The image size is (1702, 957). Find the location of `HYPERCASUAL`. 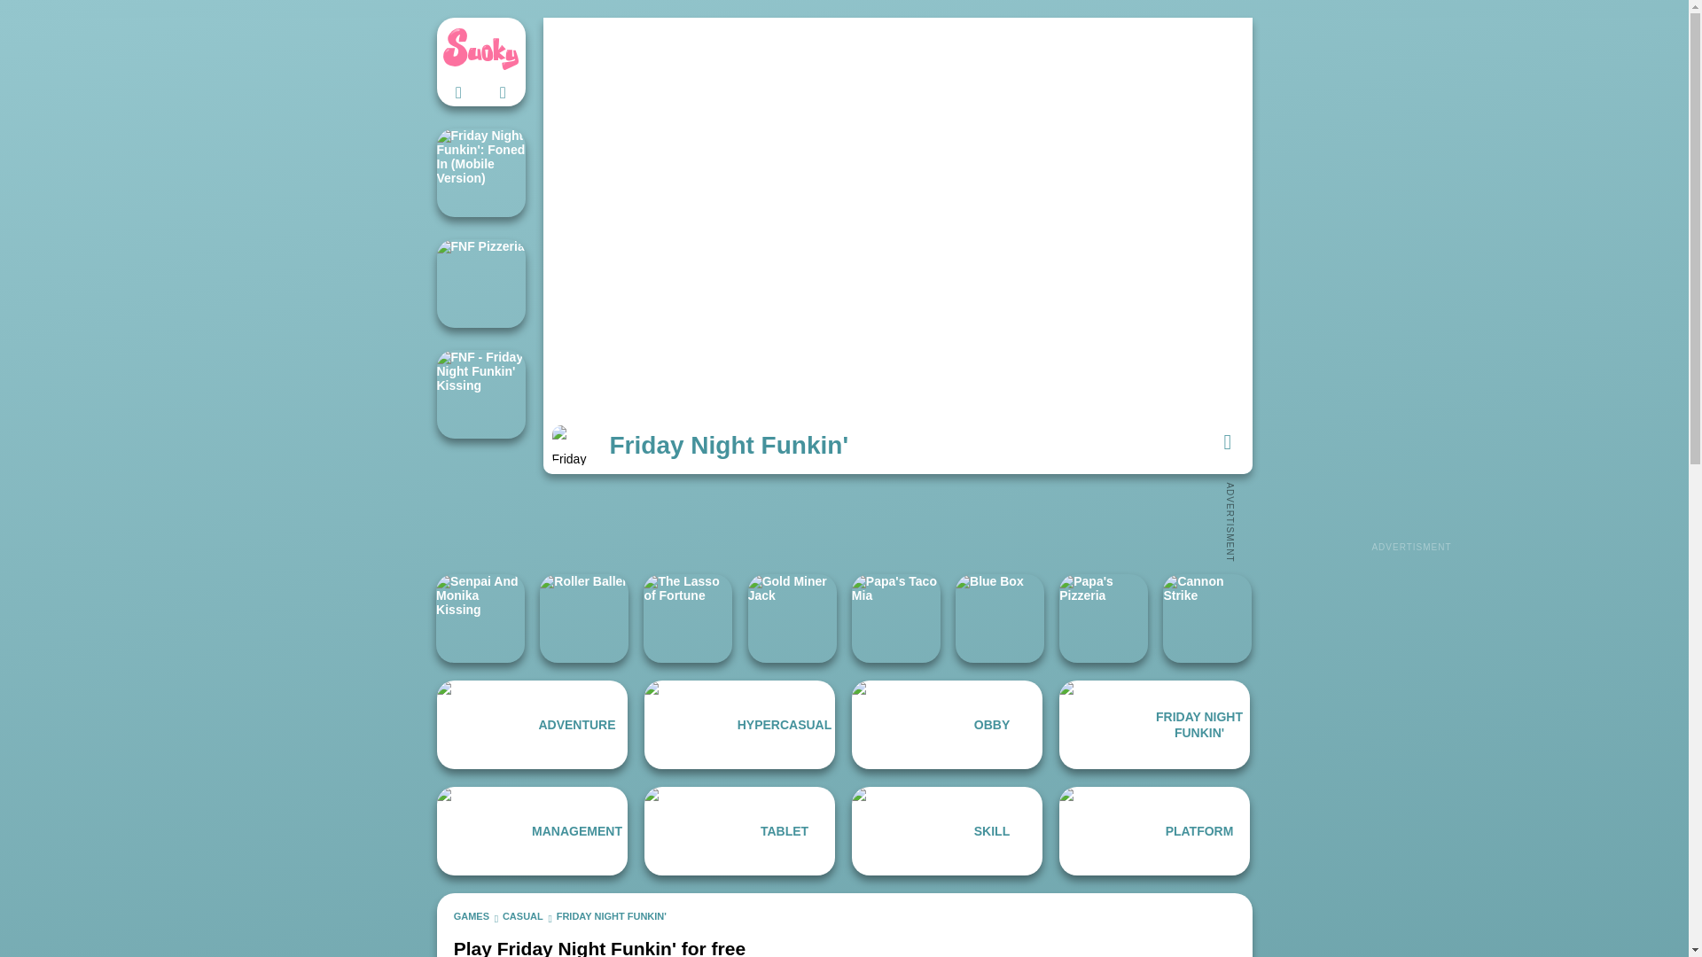

HYPERCASUAL is located at coordinates (739, 725).